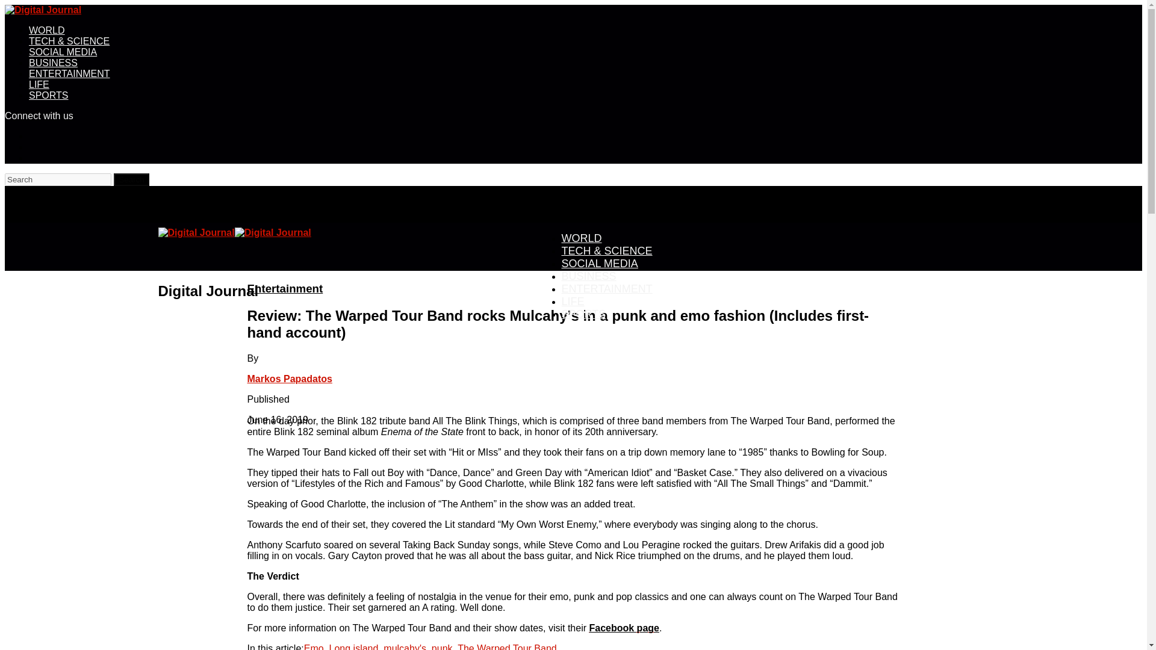 This screenshot has height=650, width=1156. I want to click on Entertainment, so click(284, 288).